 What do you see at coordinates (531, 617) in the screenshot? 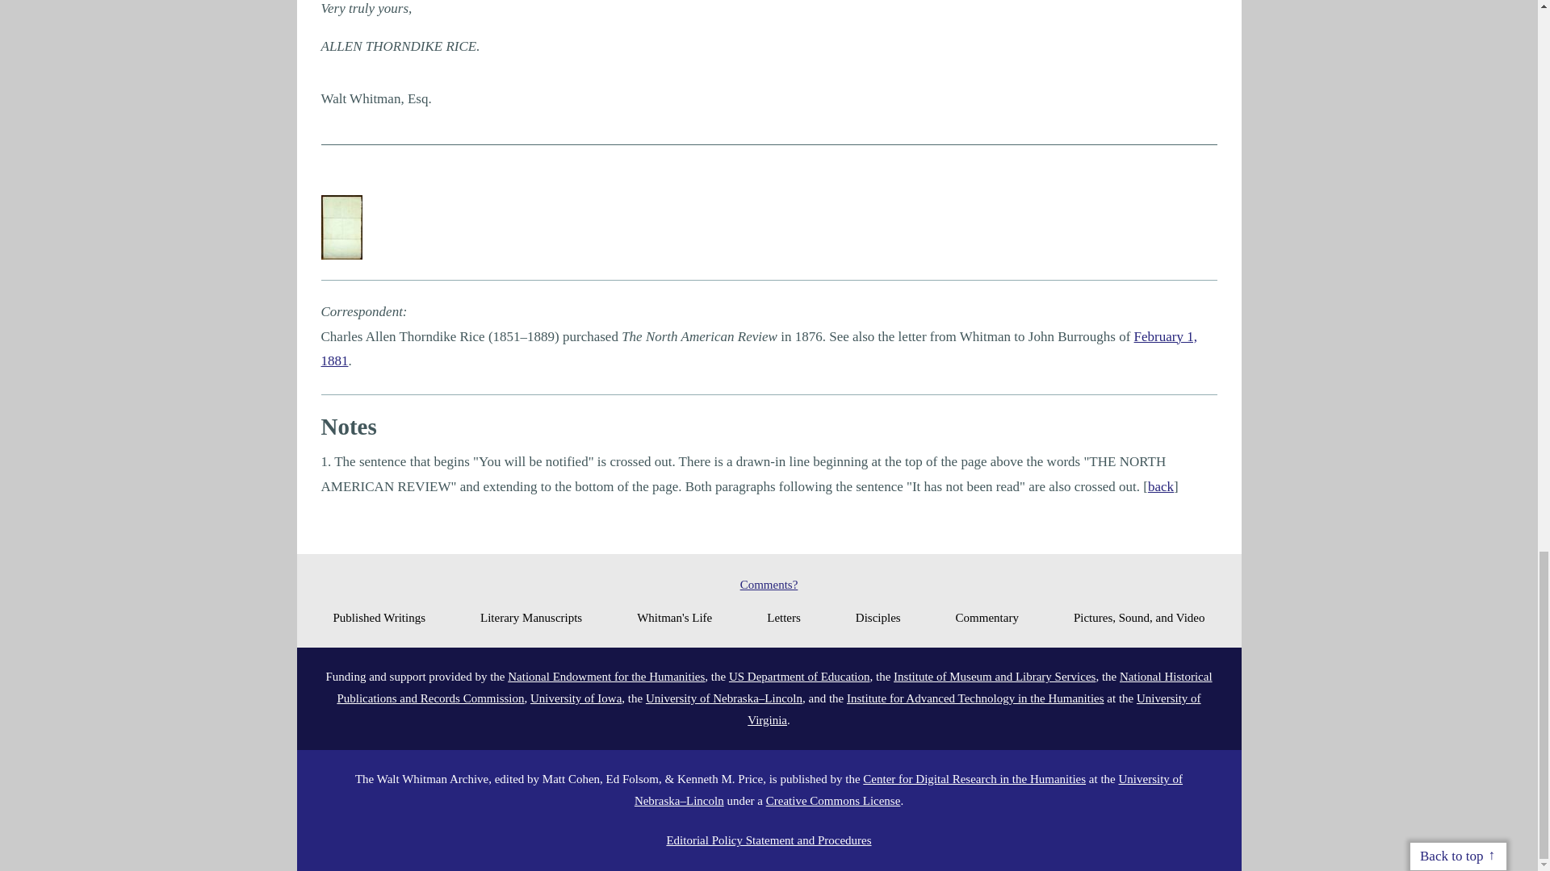
I see `Literary Manuscripts` at bounding box center [531, 617].